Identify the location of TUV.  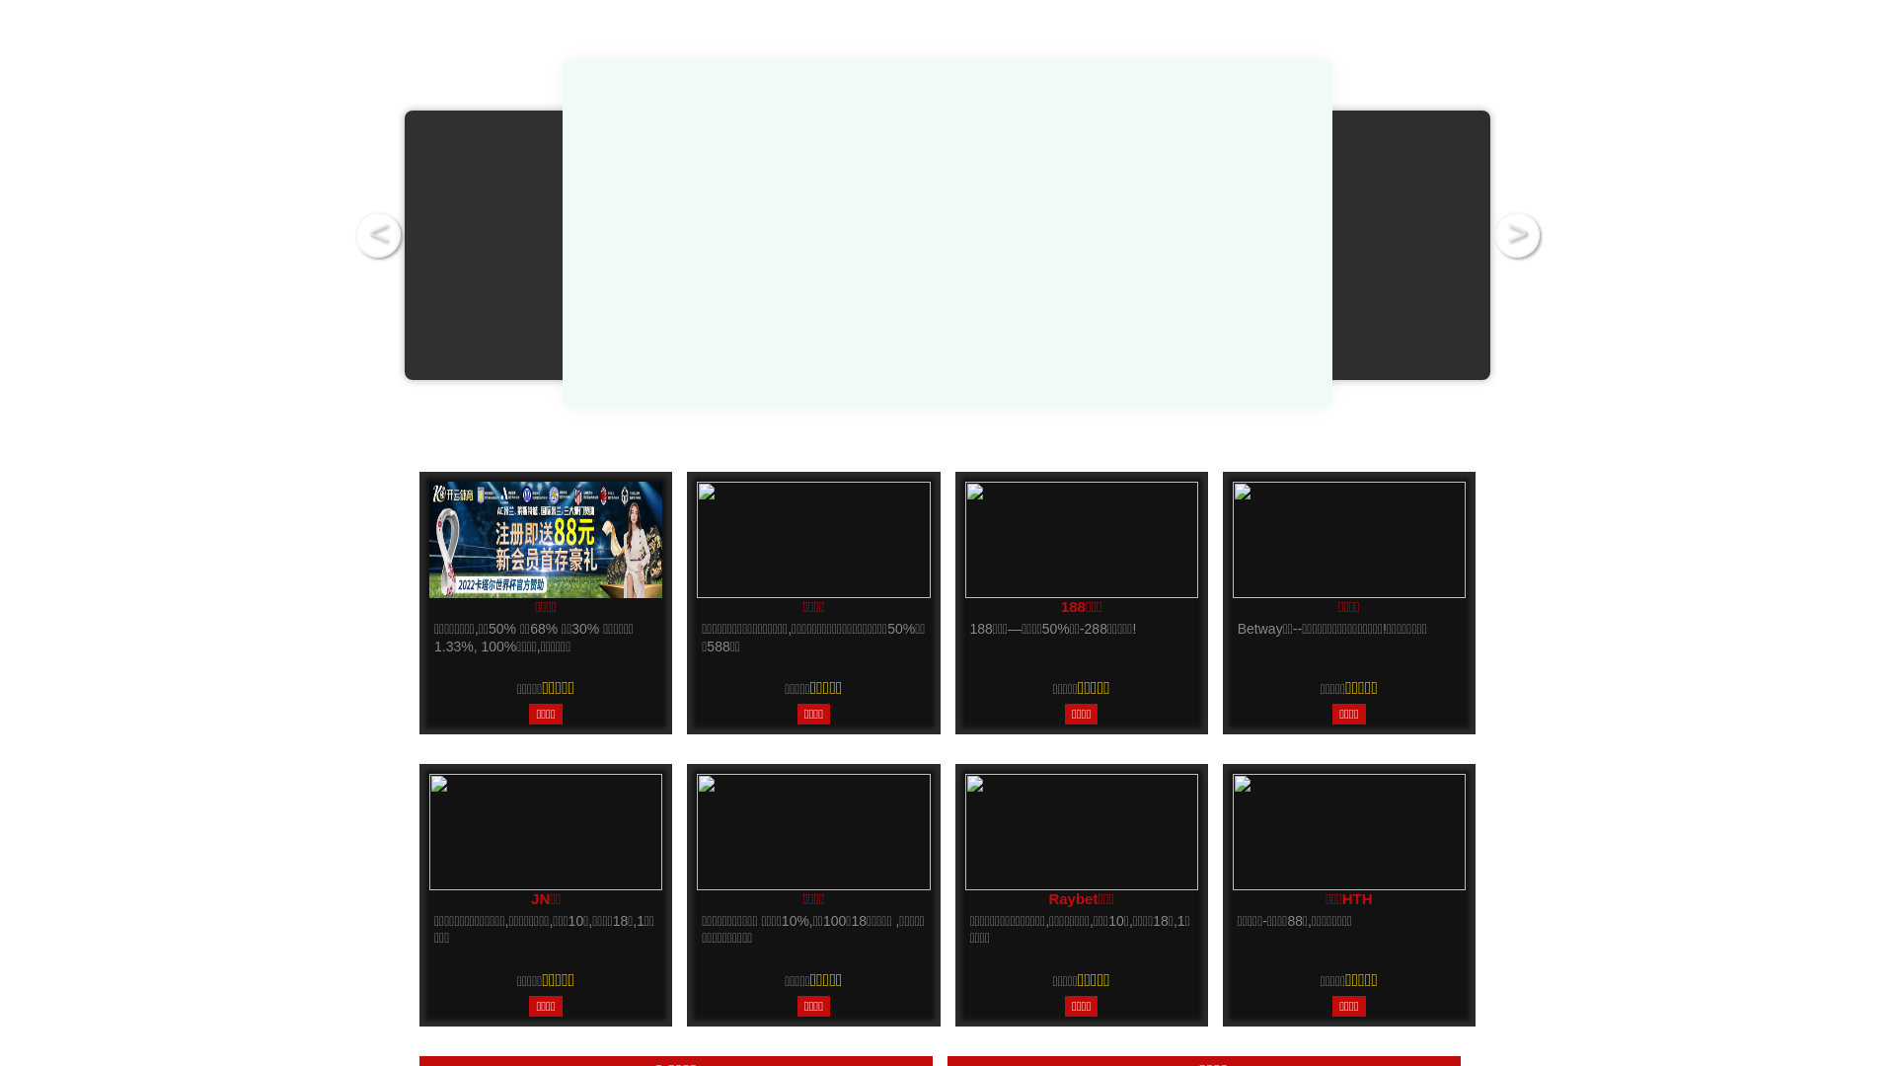
(977, 950).